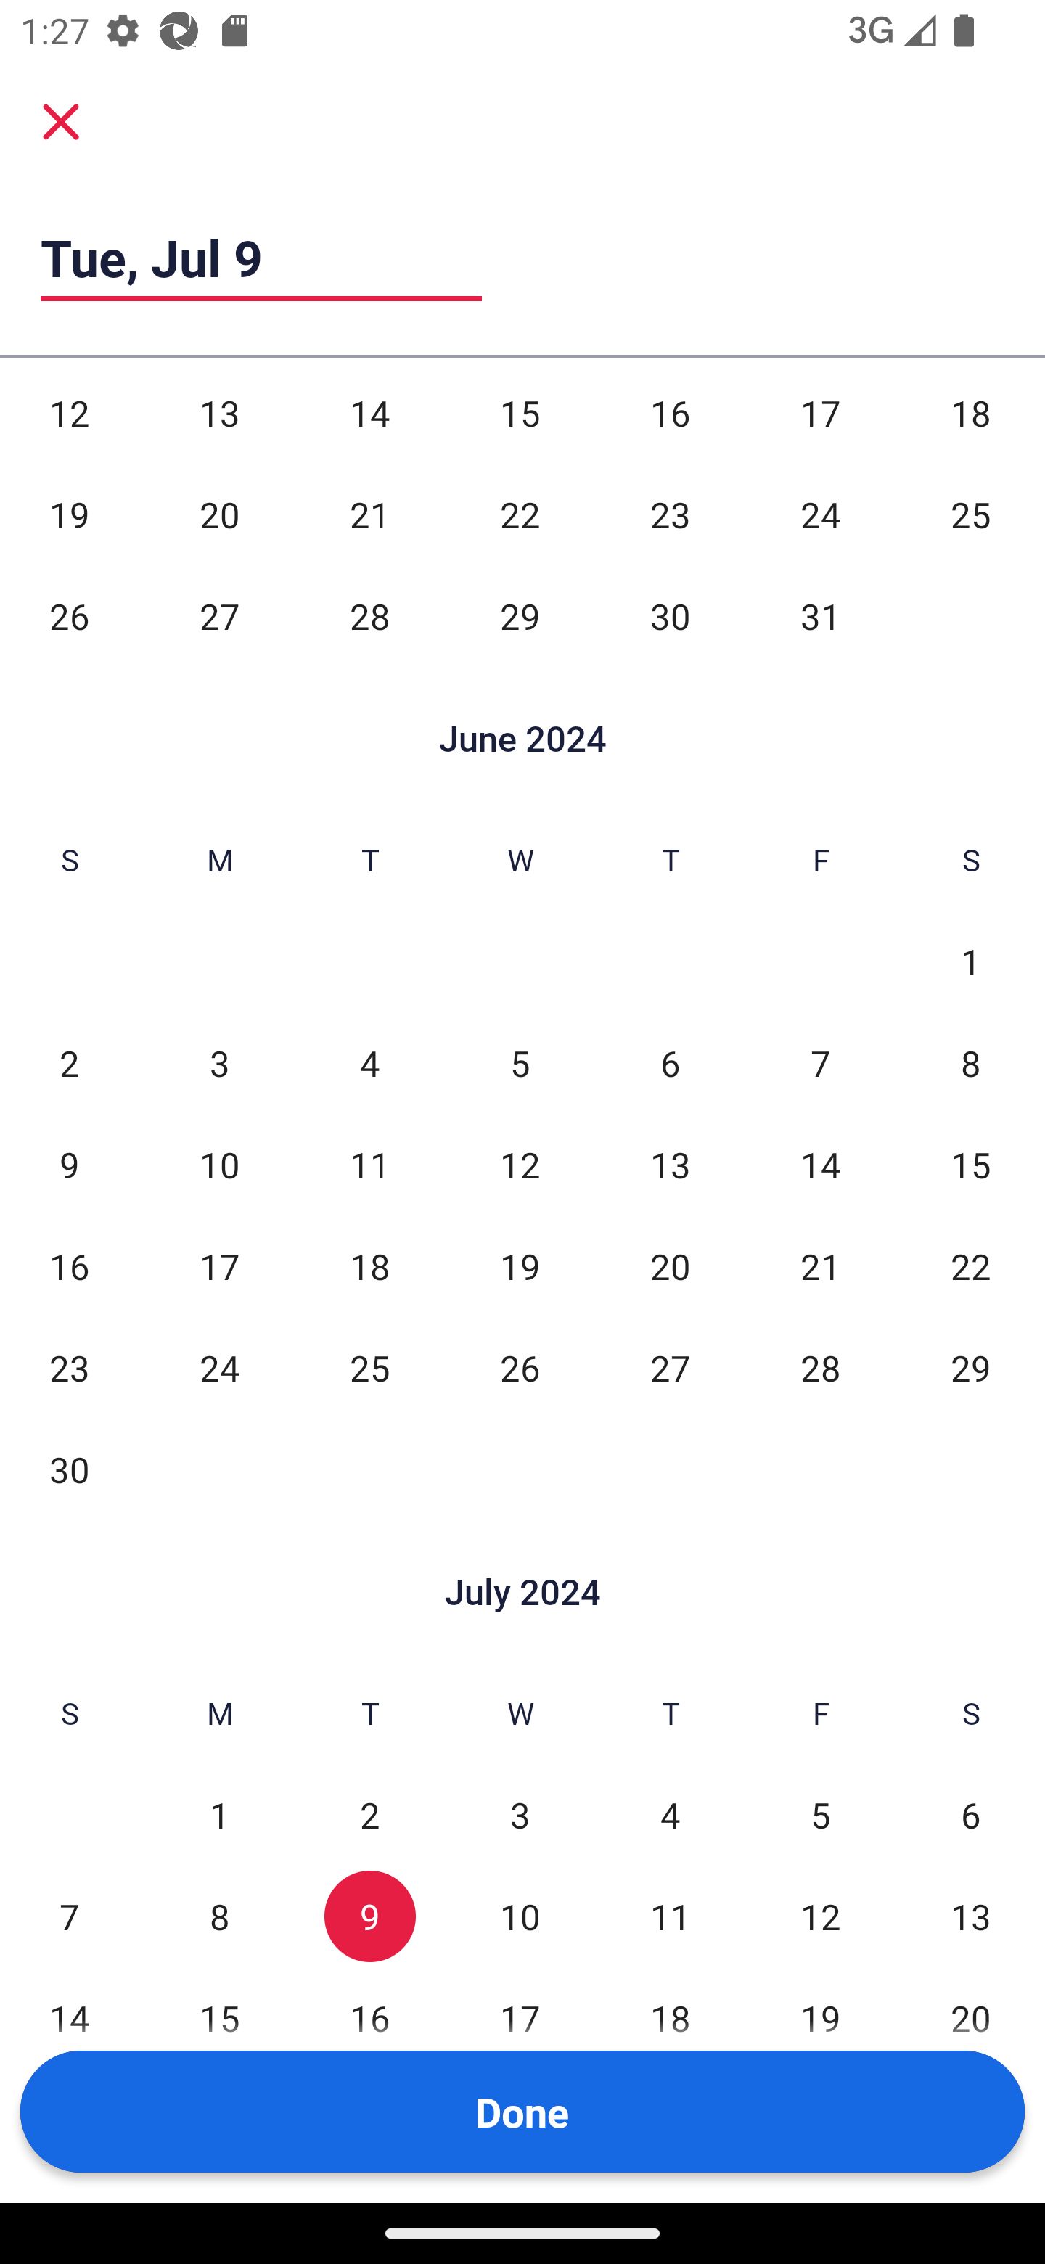 Image resolution: width=1045 pixels, height=2264 pixels. Describe the element at coordinates (670, 1266) in the screenshot. I see `20 Thu, Jun 20, Not Selected` at that location.